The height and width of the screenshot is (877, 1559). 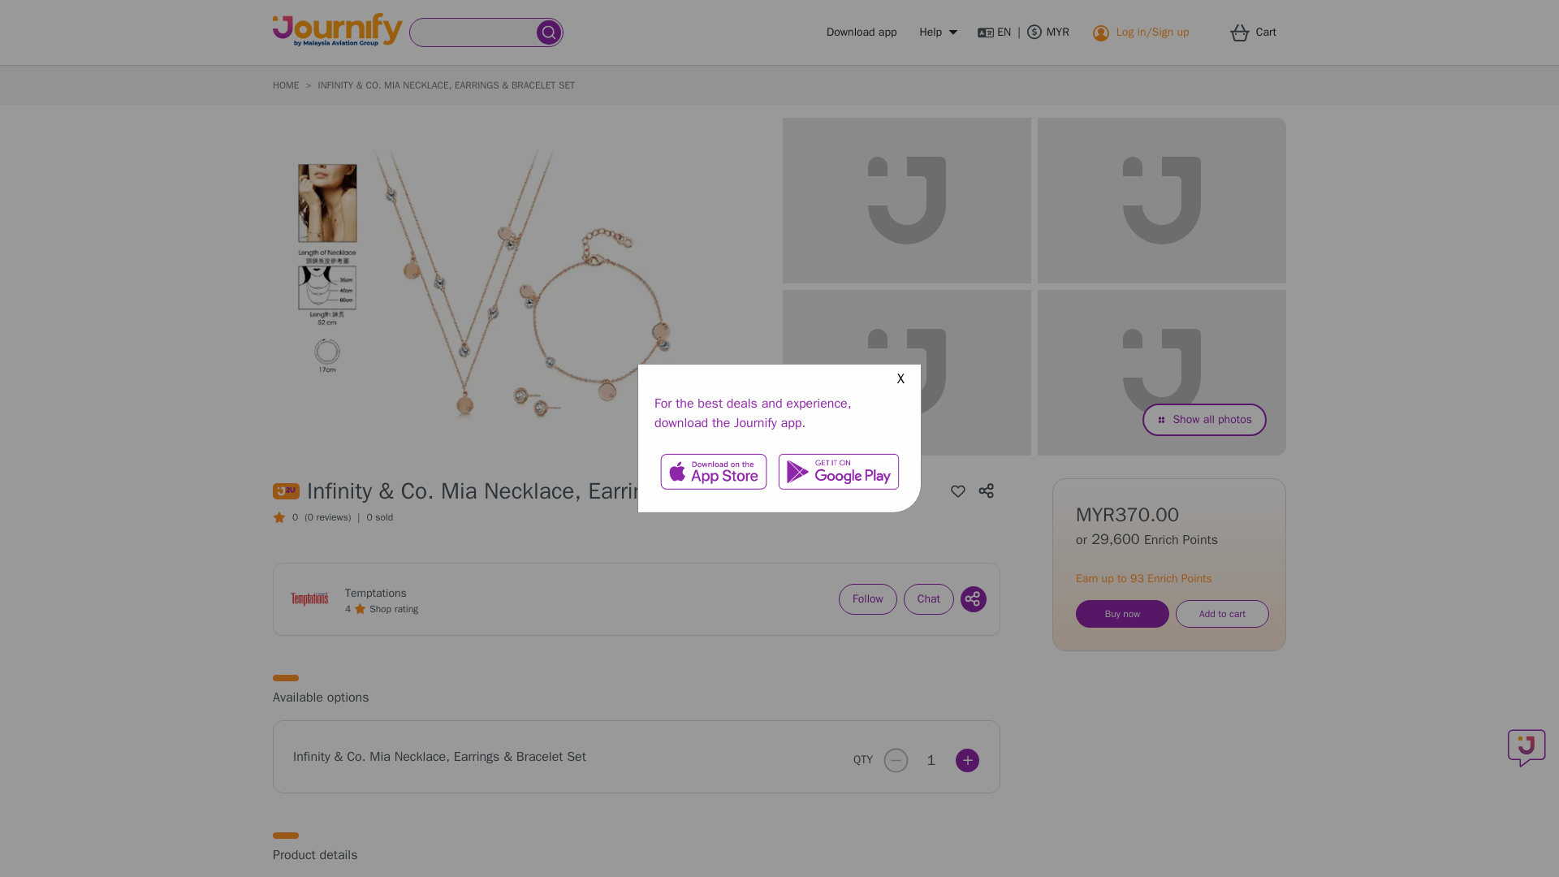 What do you see at coordinates (286, 85) in the screenshot?
I see `HOME` at bounding box center [286, 85].